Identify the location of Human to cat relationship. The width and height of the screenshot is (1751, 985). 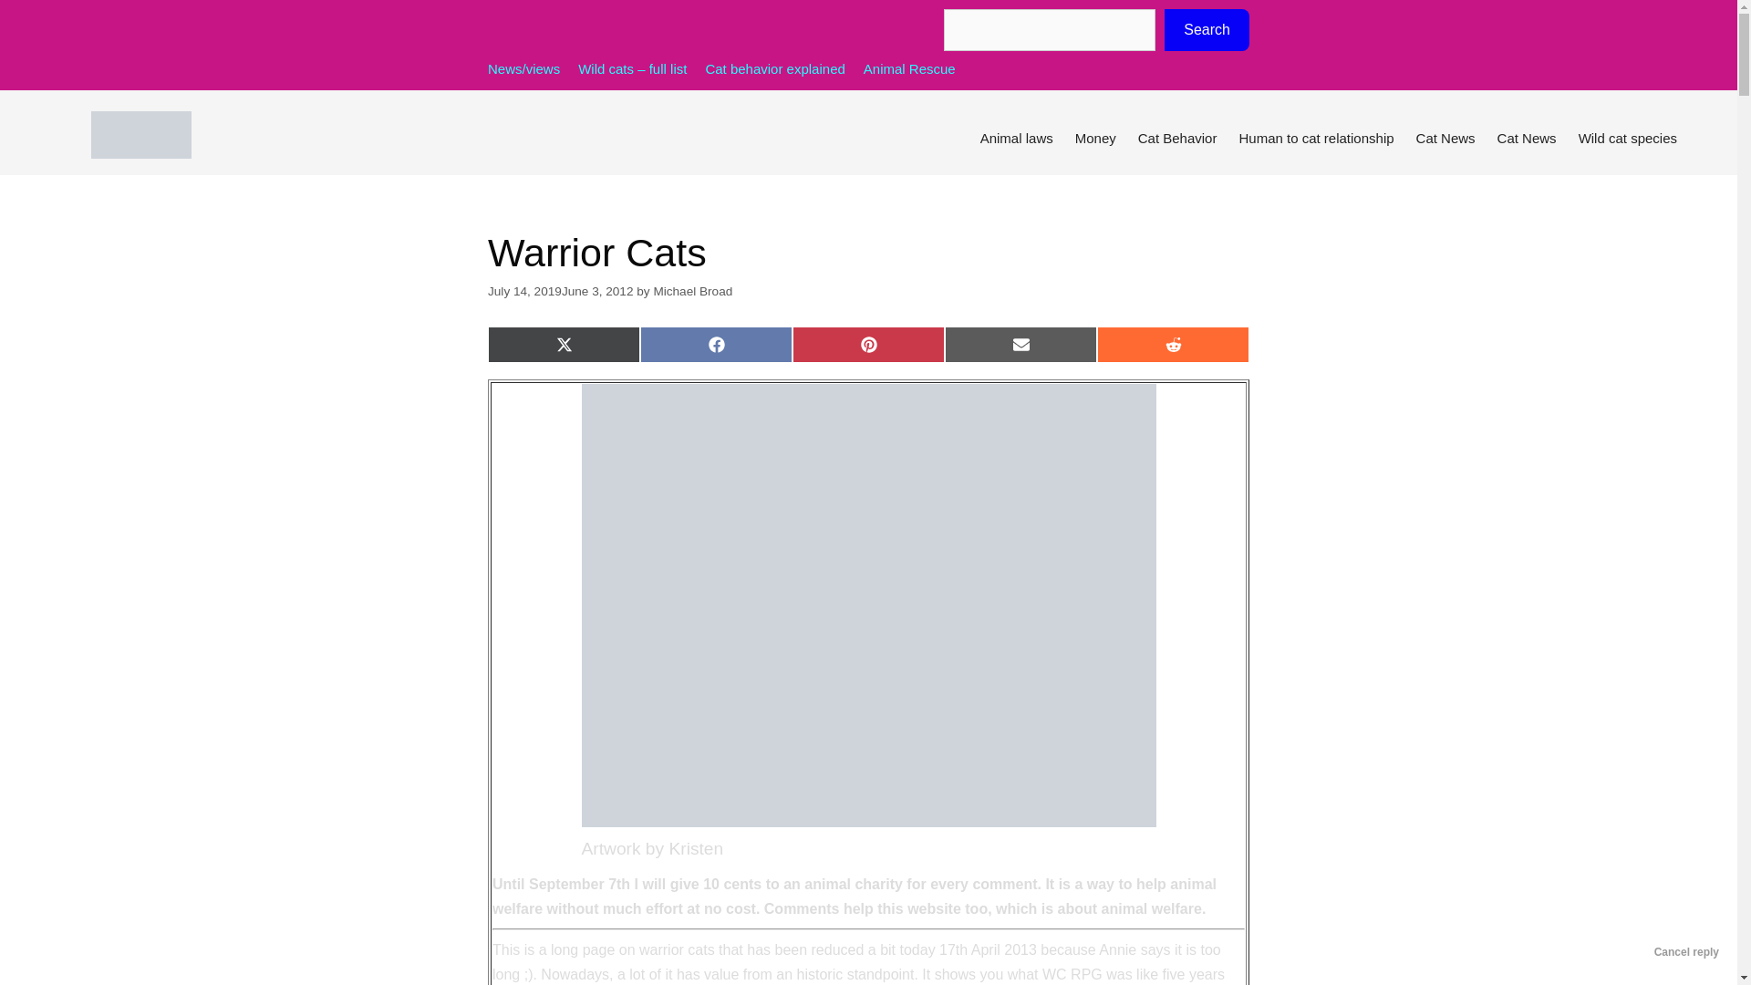
(1315, 139).